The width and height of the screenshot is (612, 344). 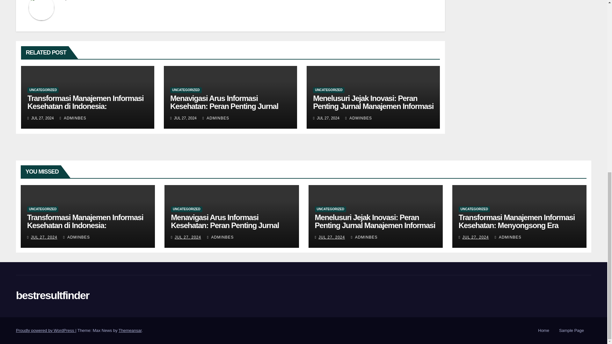 What do you see at coordinates (358, 118) in the screenshot?
I see `ADMINBES` at bounding box center [358, 118].